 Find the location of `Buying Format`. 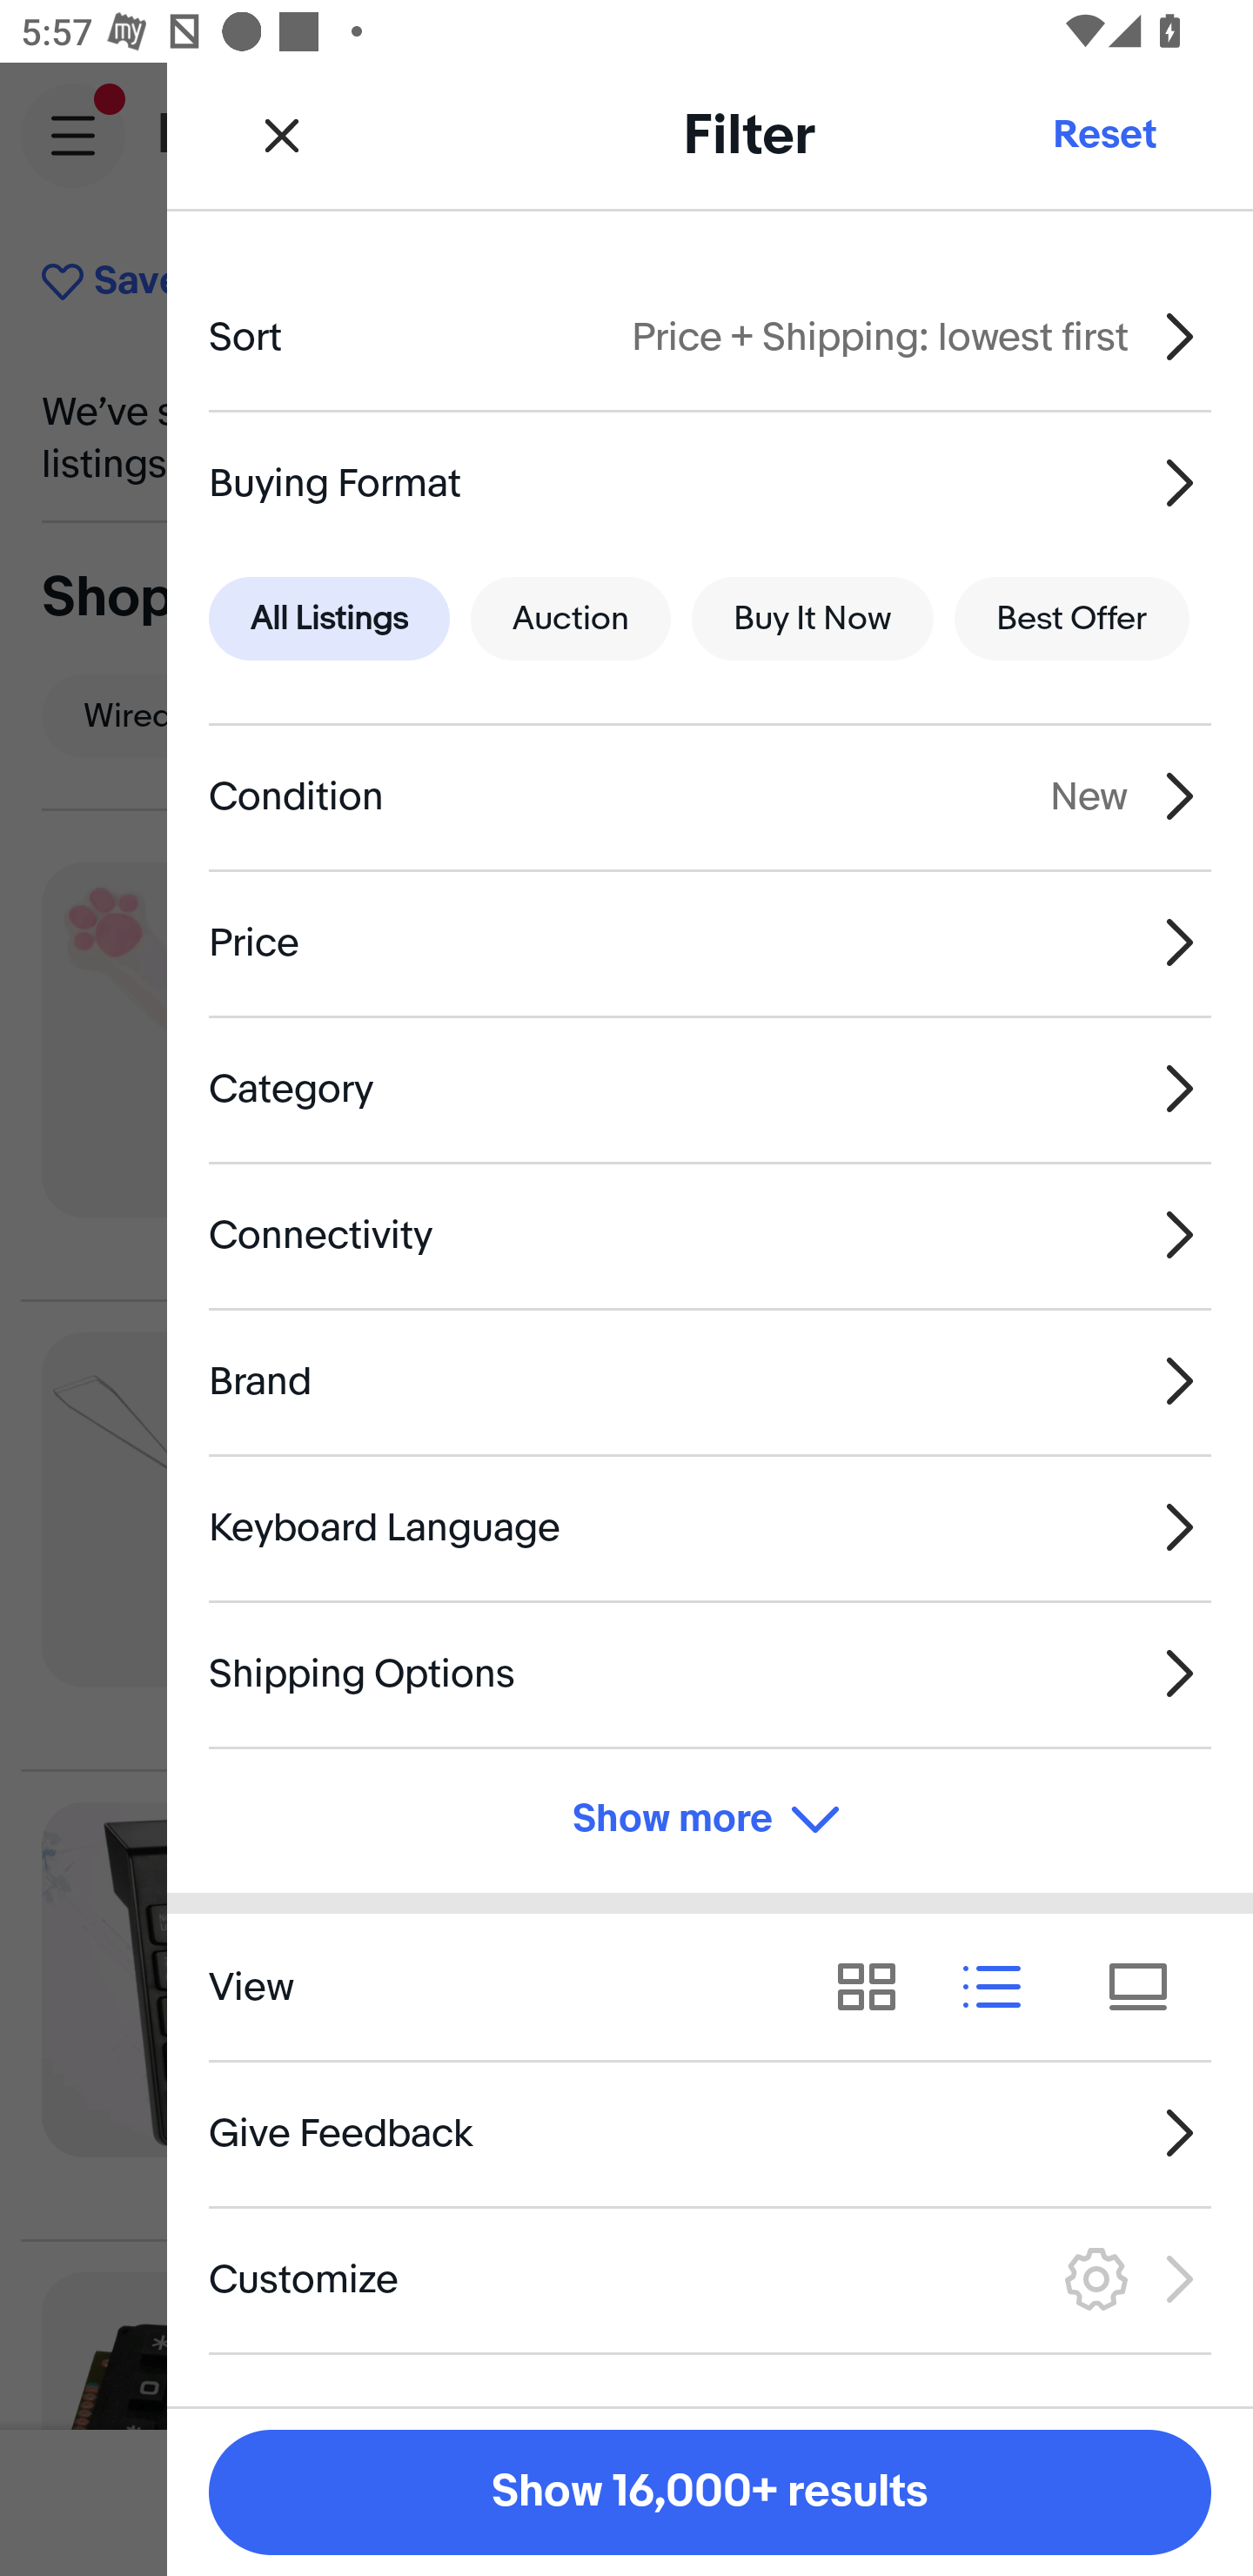

Buying Format is located at coordinates (710, 482).